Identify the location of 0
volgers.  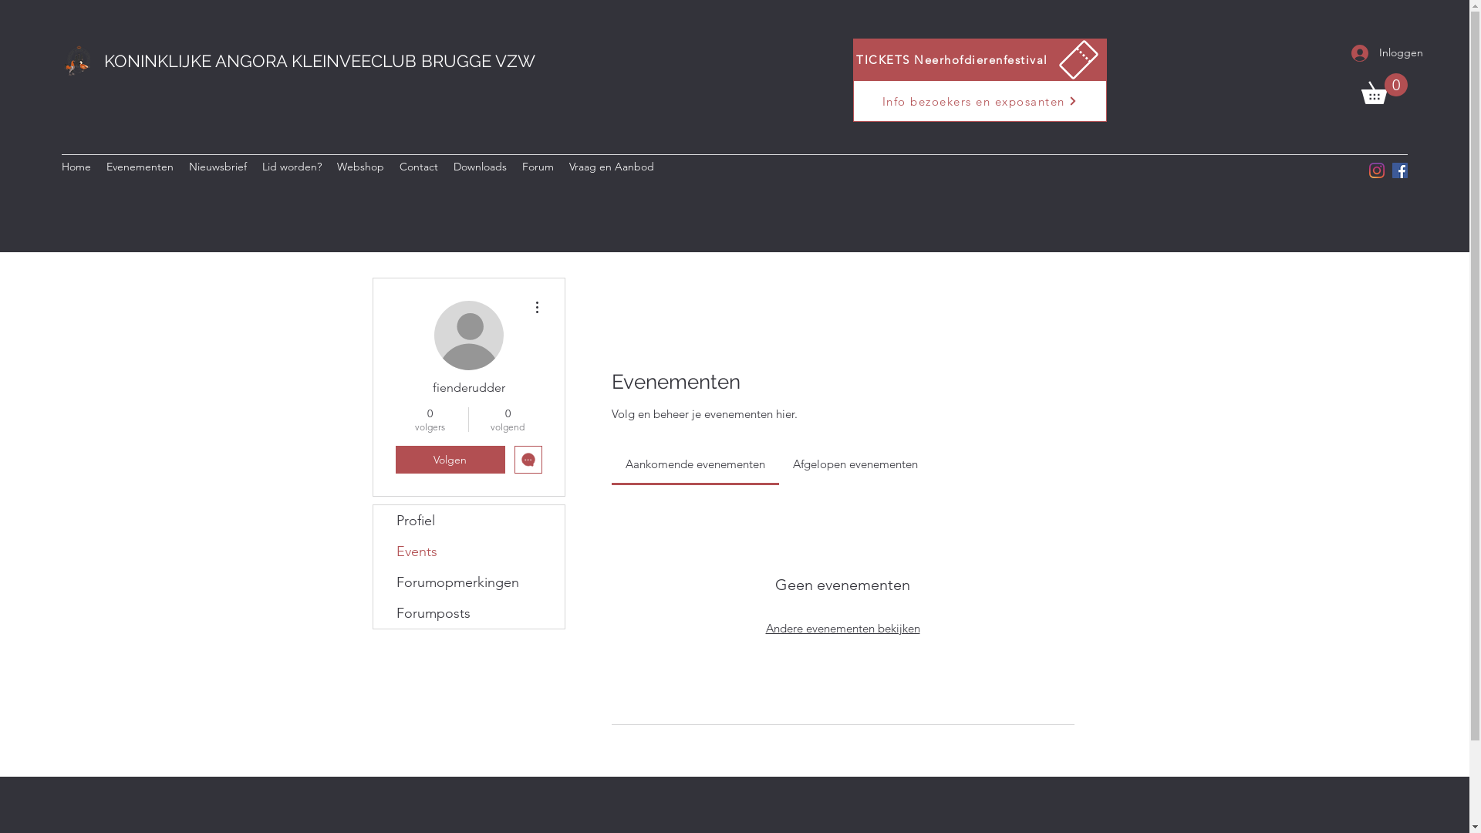
(429, 420).